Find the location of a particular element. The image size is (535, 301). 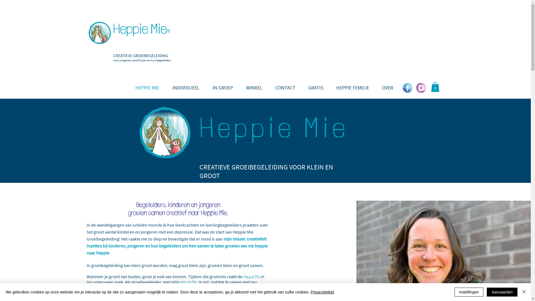

CONTACT is located at coordinates (285, 88).